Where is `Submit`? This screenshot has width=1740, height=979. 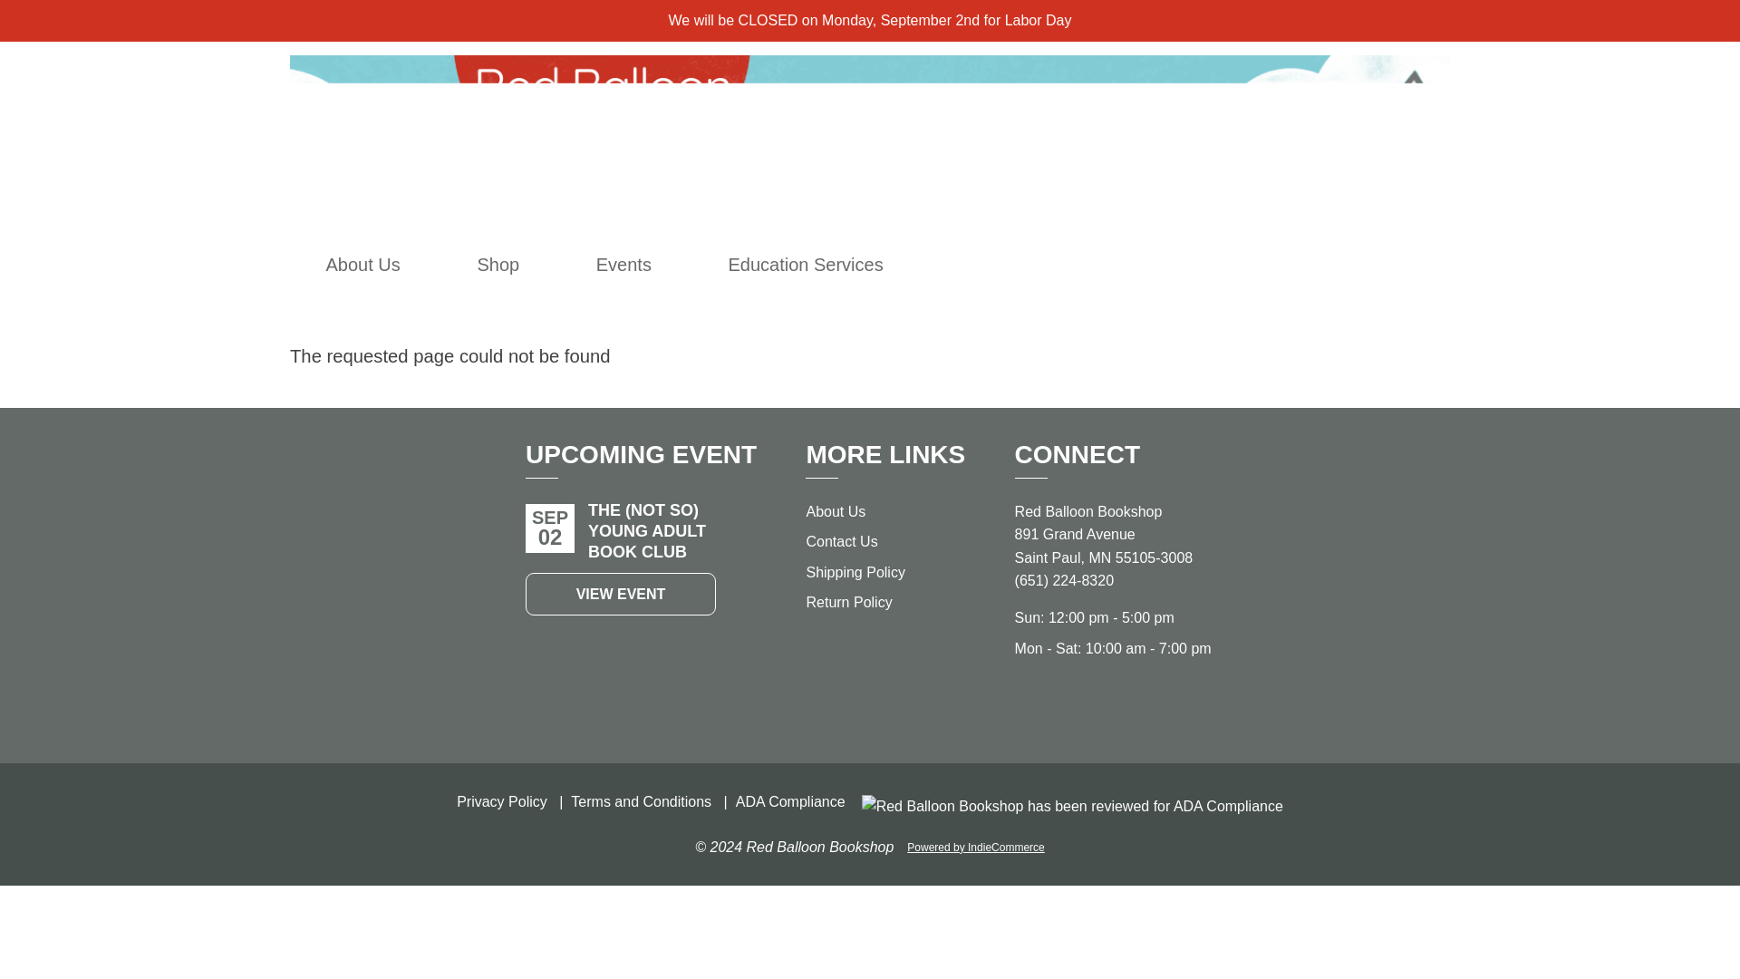 Submit is located at coordinates (1405, 206).